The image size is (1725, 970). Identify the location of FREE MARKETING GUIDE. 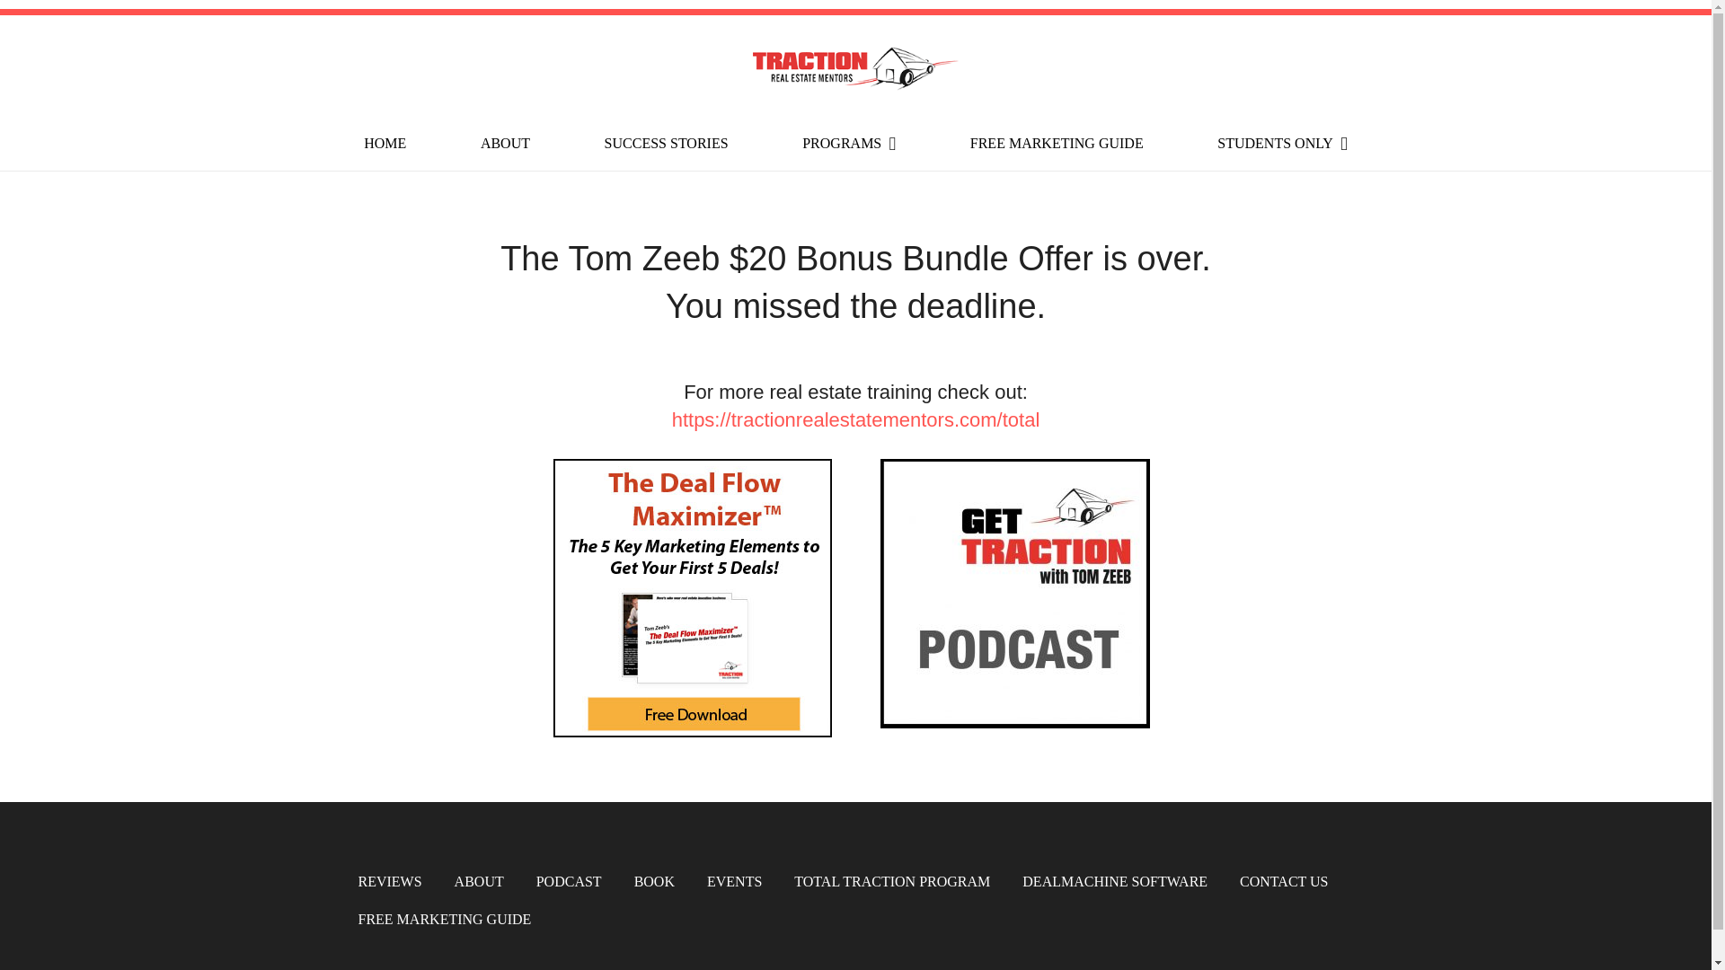
(1057, 144).